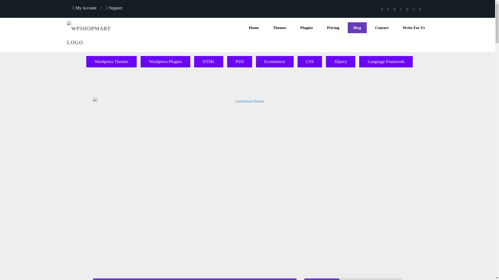  Describe the element at coordinates (357, 28) in the screenshot. I see `Blog` at that location.